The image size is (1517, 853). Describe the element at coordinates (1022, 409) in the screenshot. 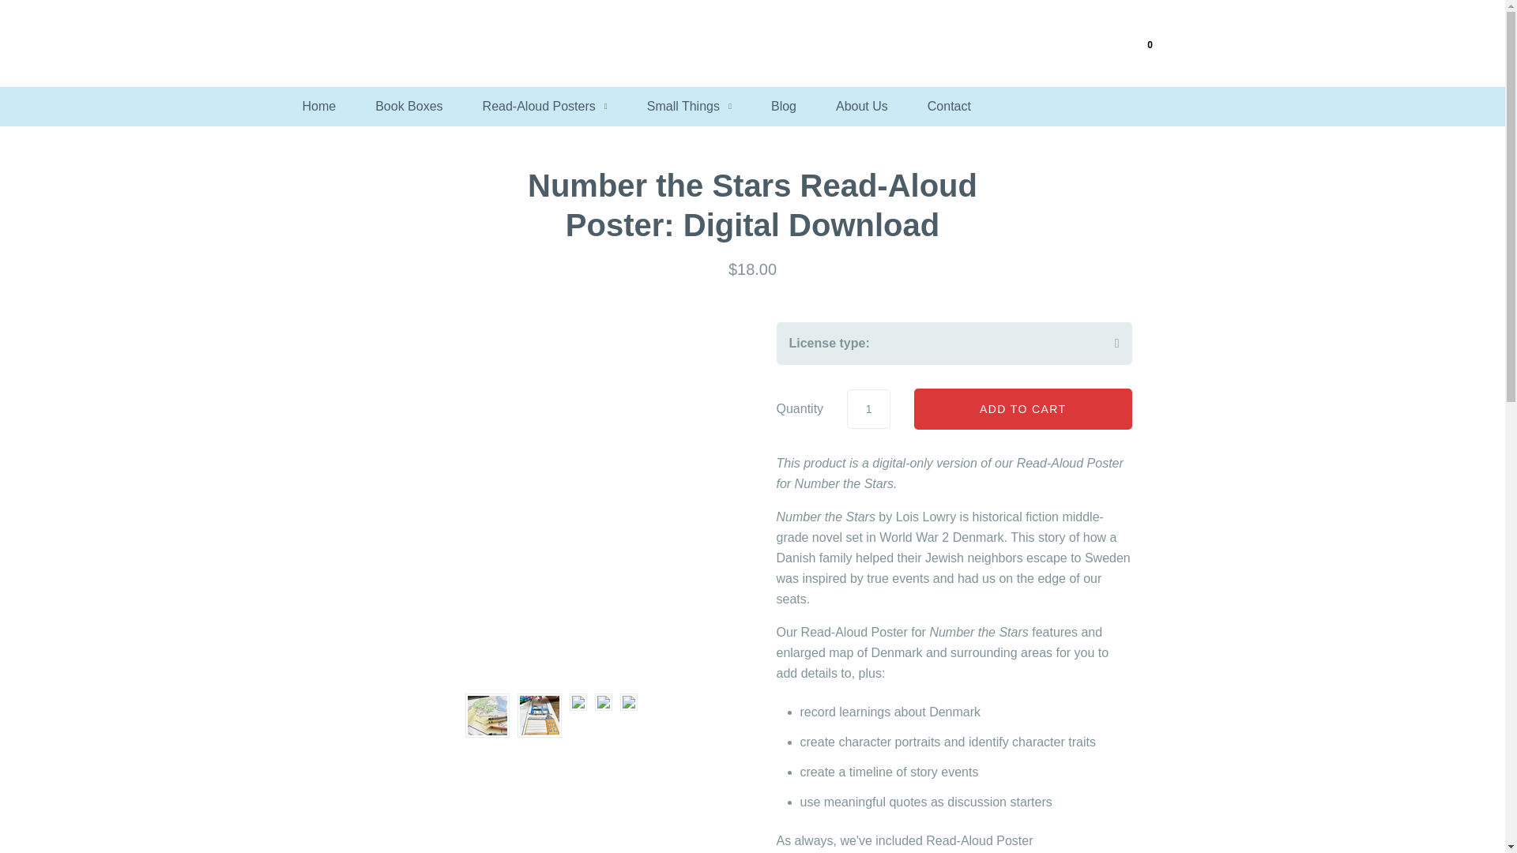

I see `Add to cart` at that location.